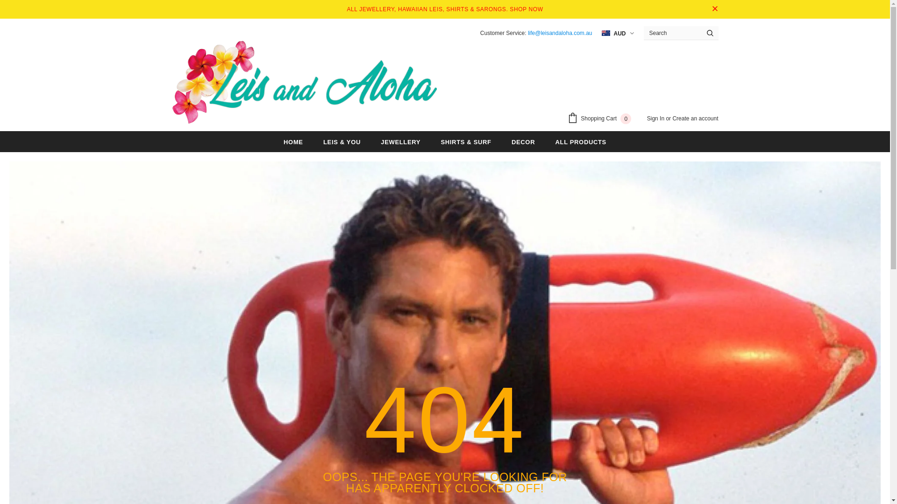 This screenshot has width=897, height=504. What do you see at coordinates (342, 142) in the screenshot?
I see `LEIS & YOU` at bounding box center [342, 142].